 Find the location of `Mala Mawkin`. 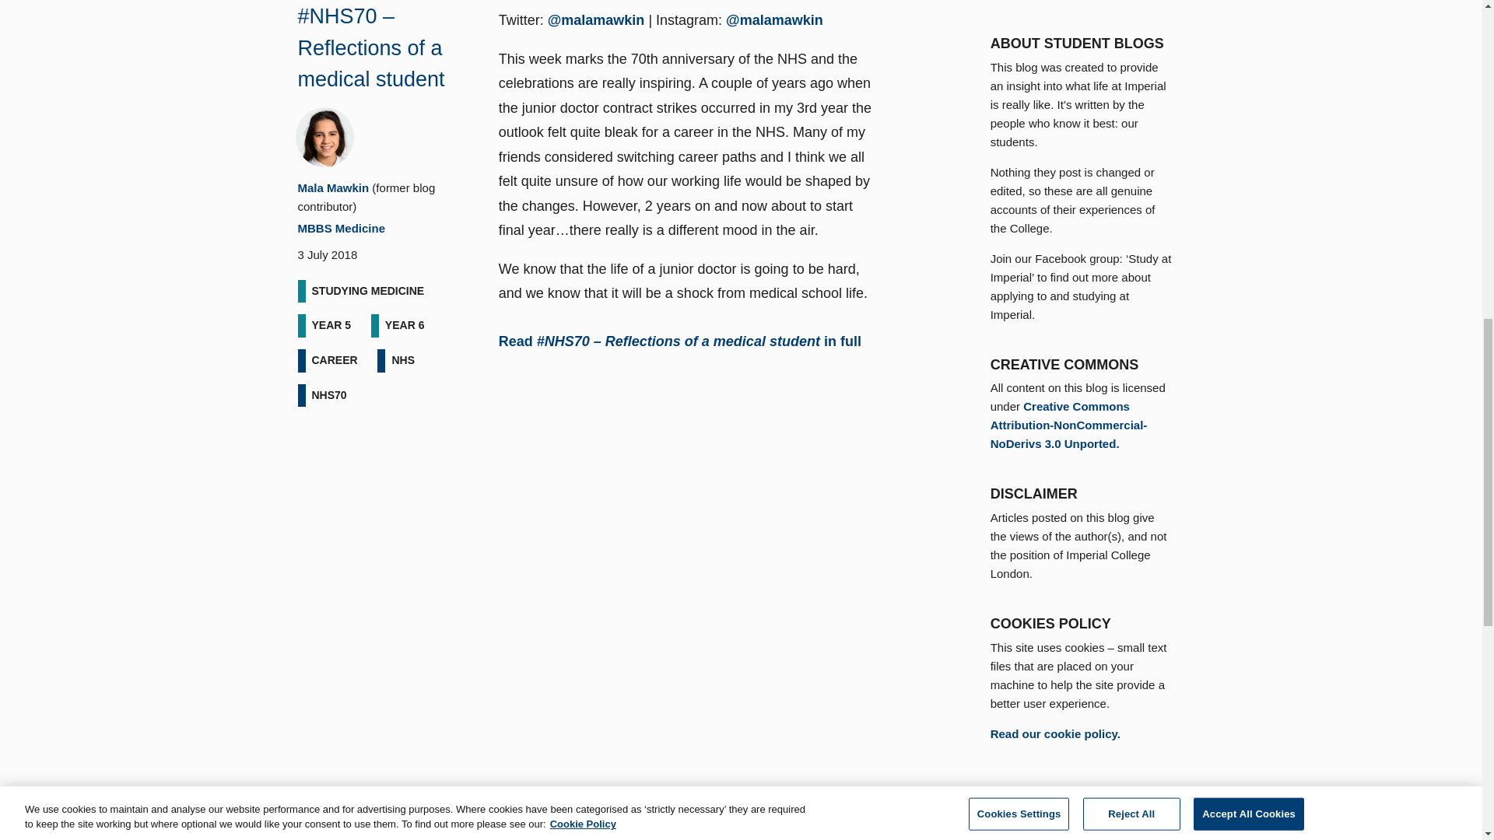

Mala Mawkin is located at coordinates (333, 187).